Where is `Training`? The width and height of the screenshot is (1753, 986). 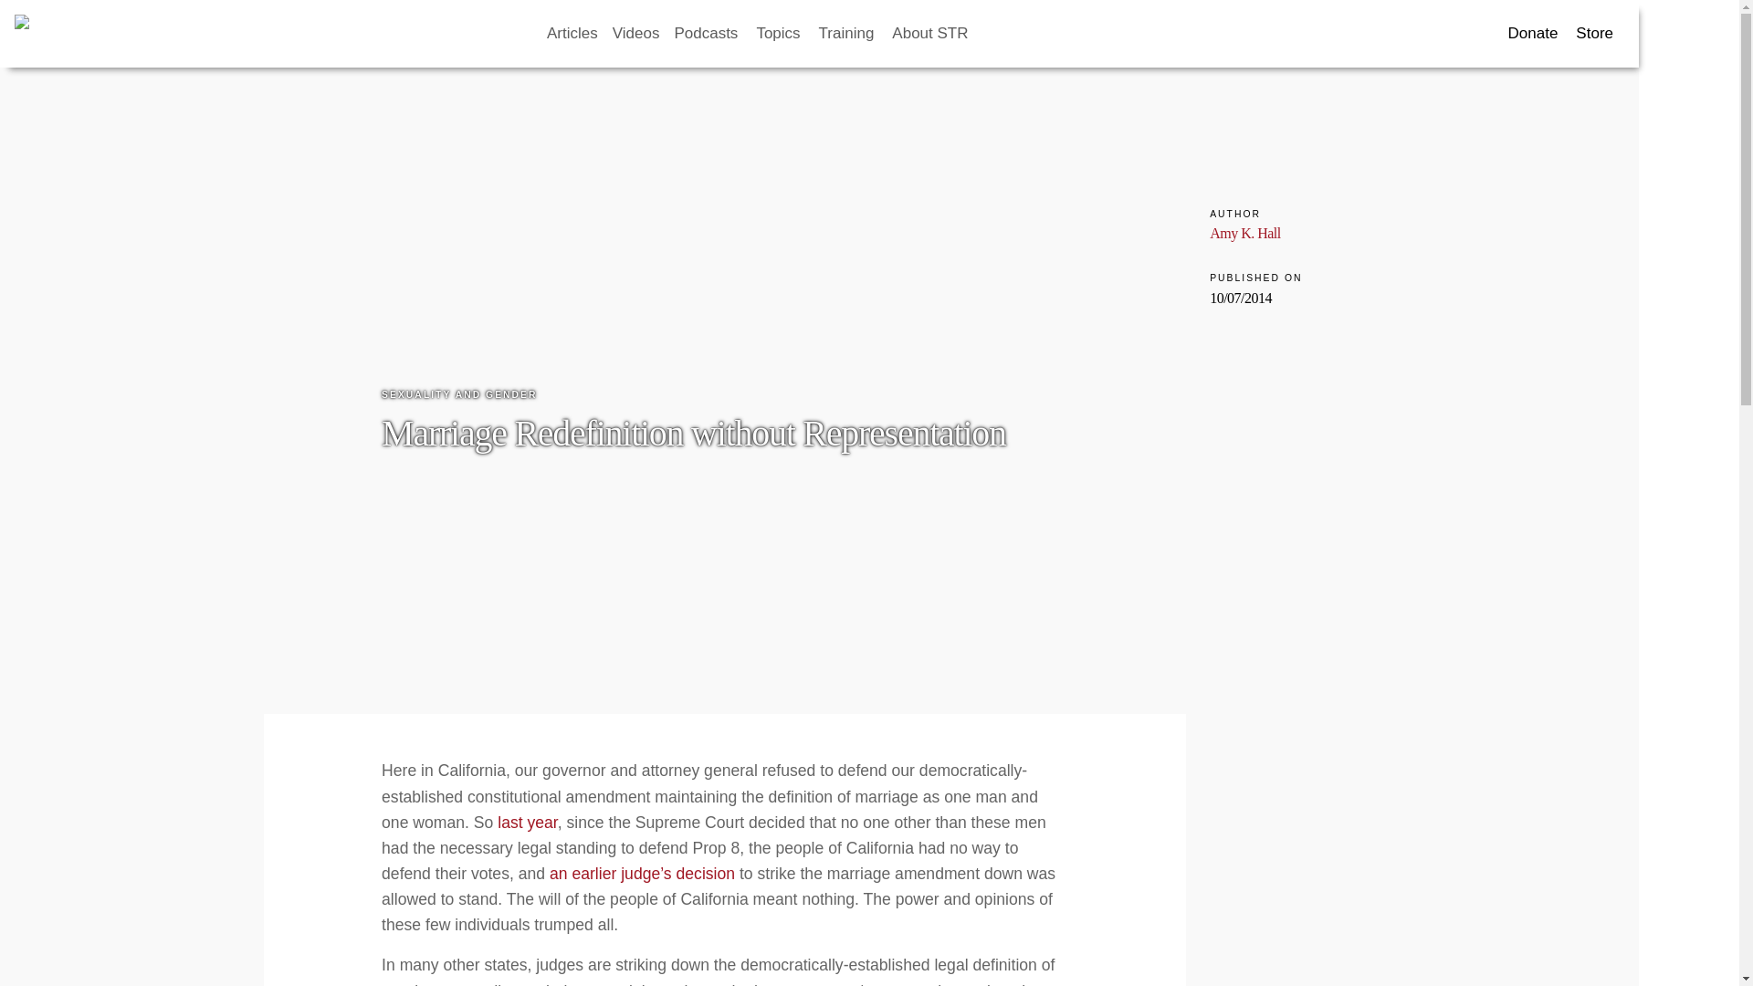
Training is located at coordinates (847, 34).